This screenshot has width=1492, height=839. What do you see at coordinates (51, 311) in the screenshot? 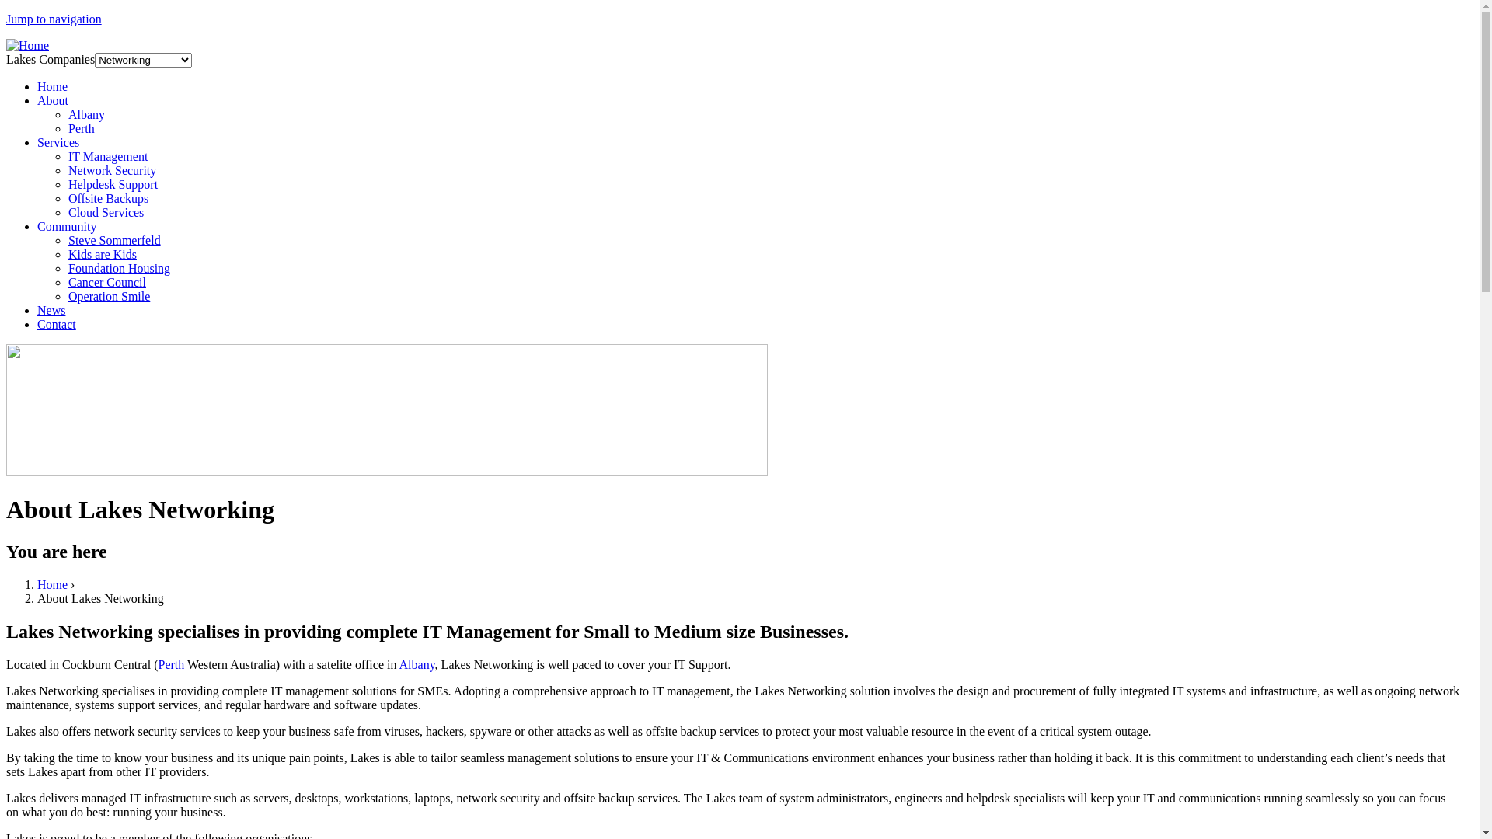
I see `News` at bounding box center [51, 311].